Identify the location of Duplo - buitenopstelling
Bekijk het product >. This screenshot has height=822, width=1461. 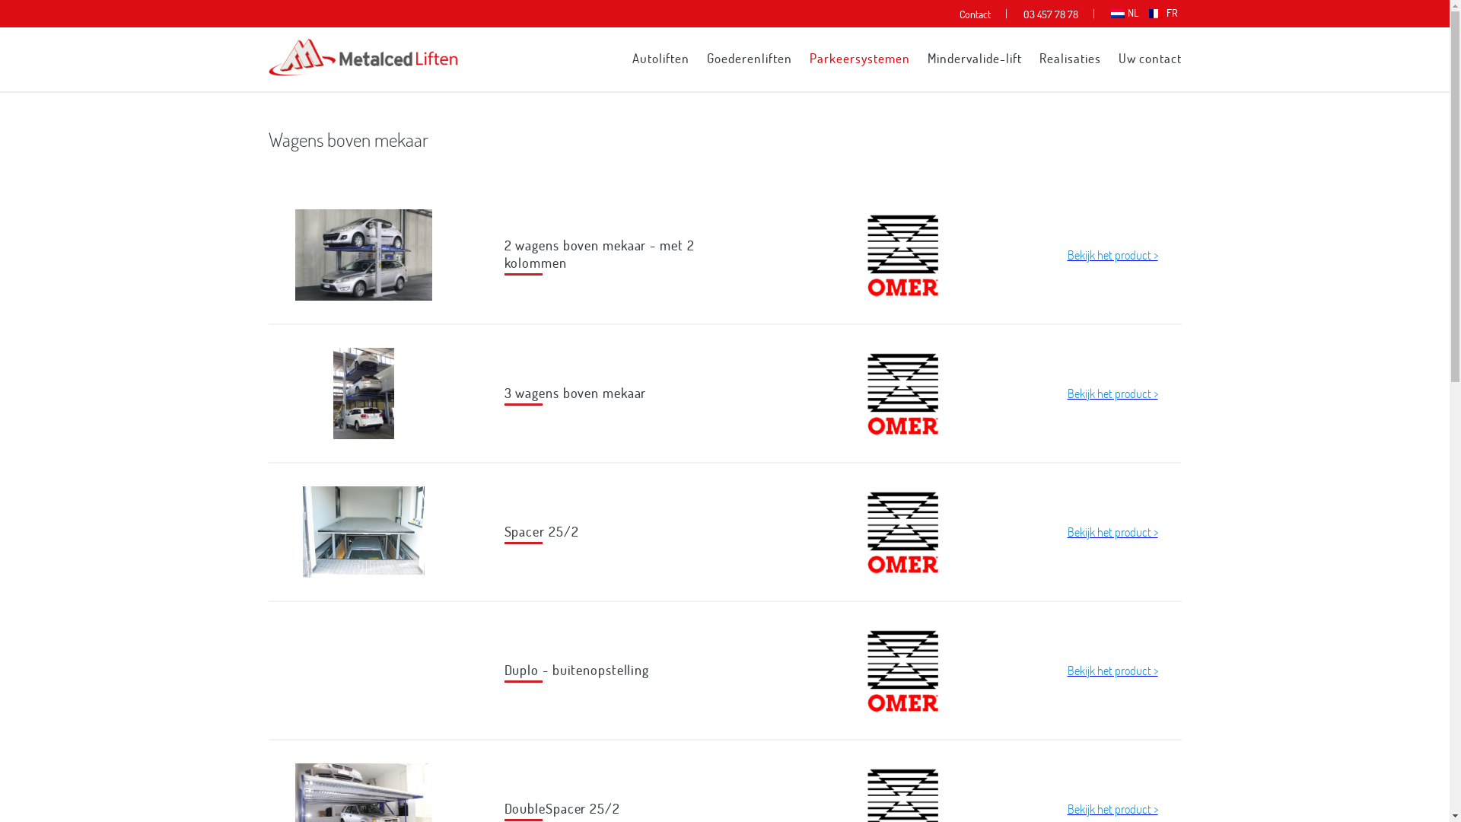
(724, 671).